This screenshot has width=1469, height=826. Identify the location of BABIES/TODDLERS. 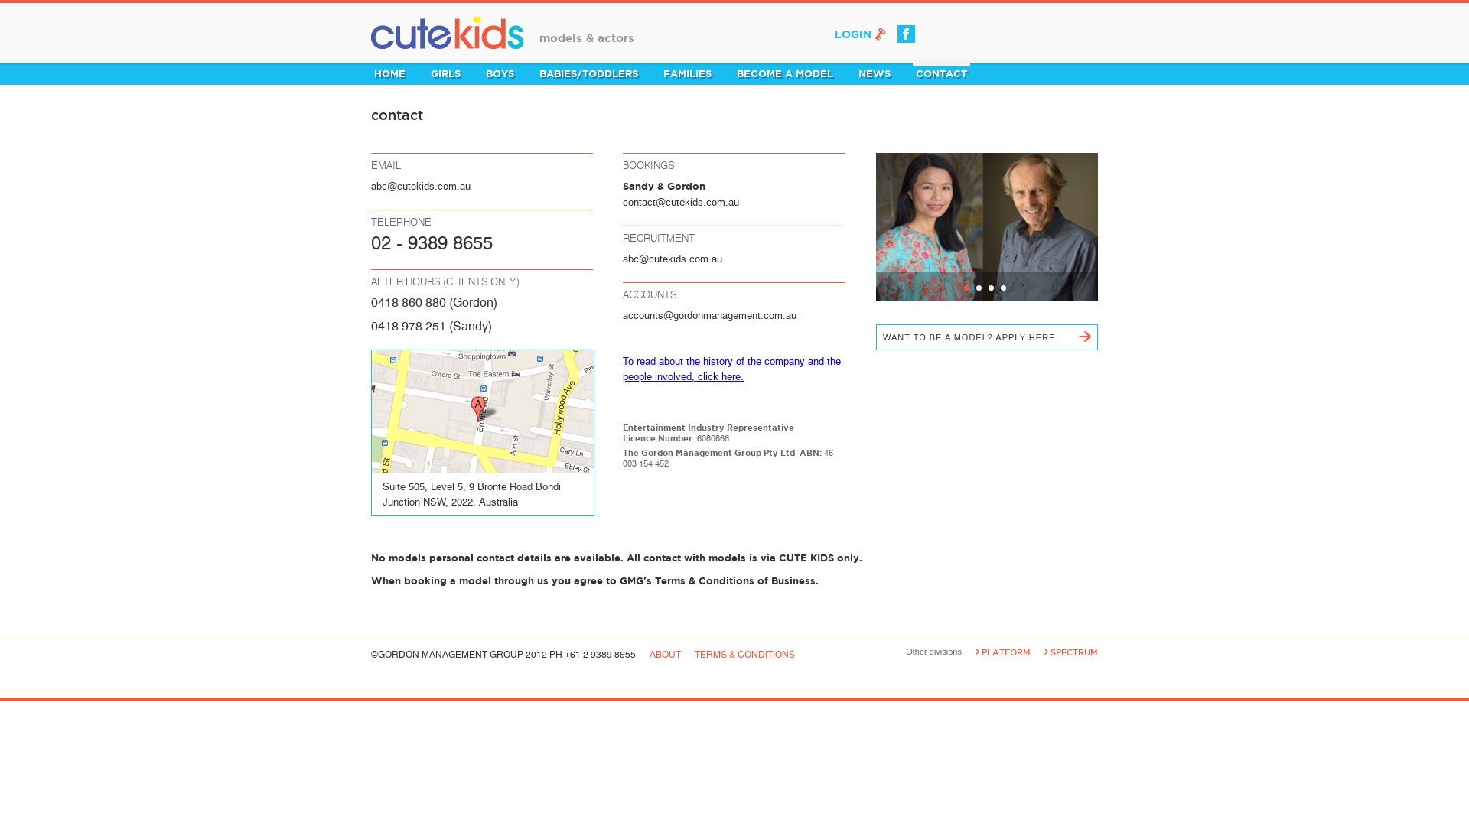
(589, 73).